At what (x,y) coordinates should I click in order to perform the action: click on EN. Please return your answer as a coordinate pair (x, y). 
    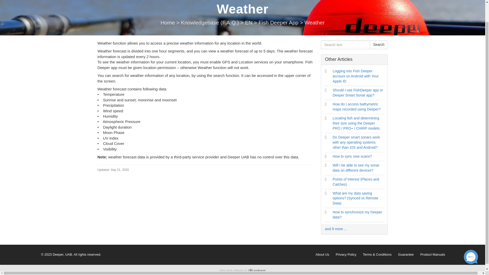
    Looking at the image, I should click on (249, 22).